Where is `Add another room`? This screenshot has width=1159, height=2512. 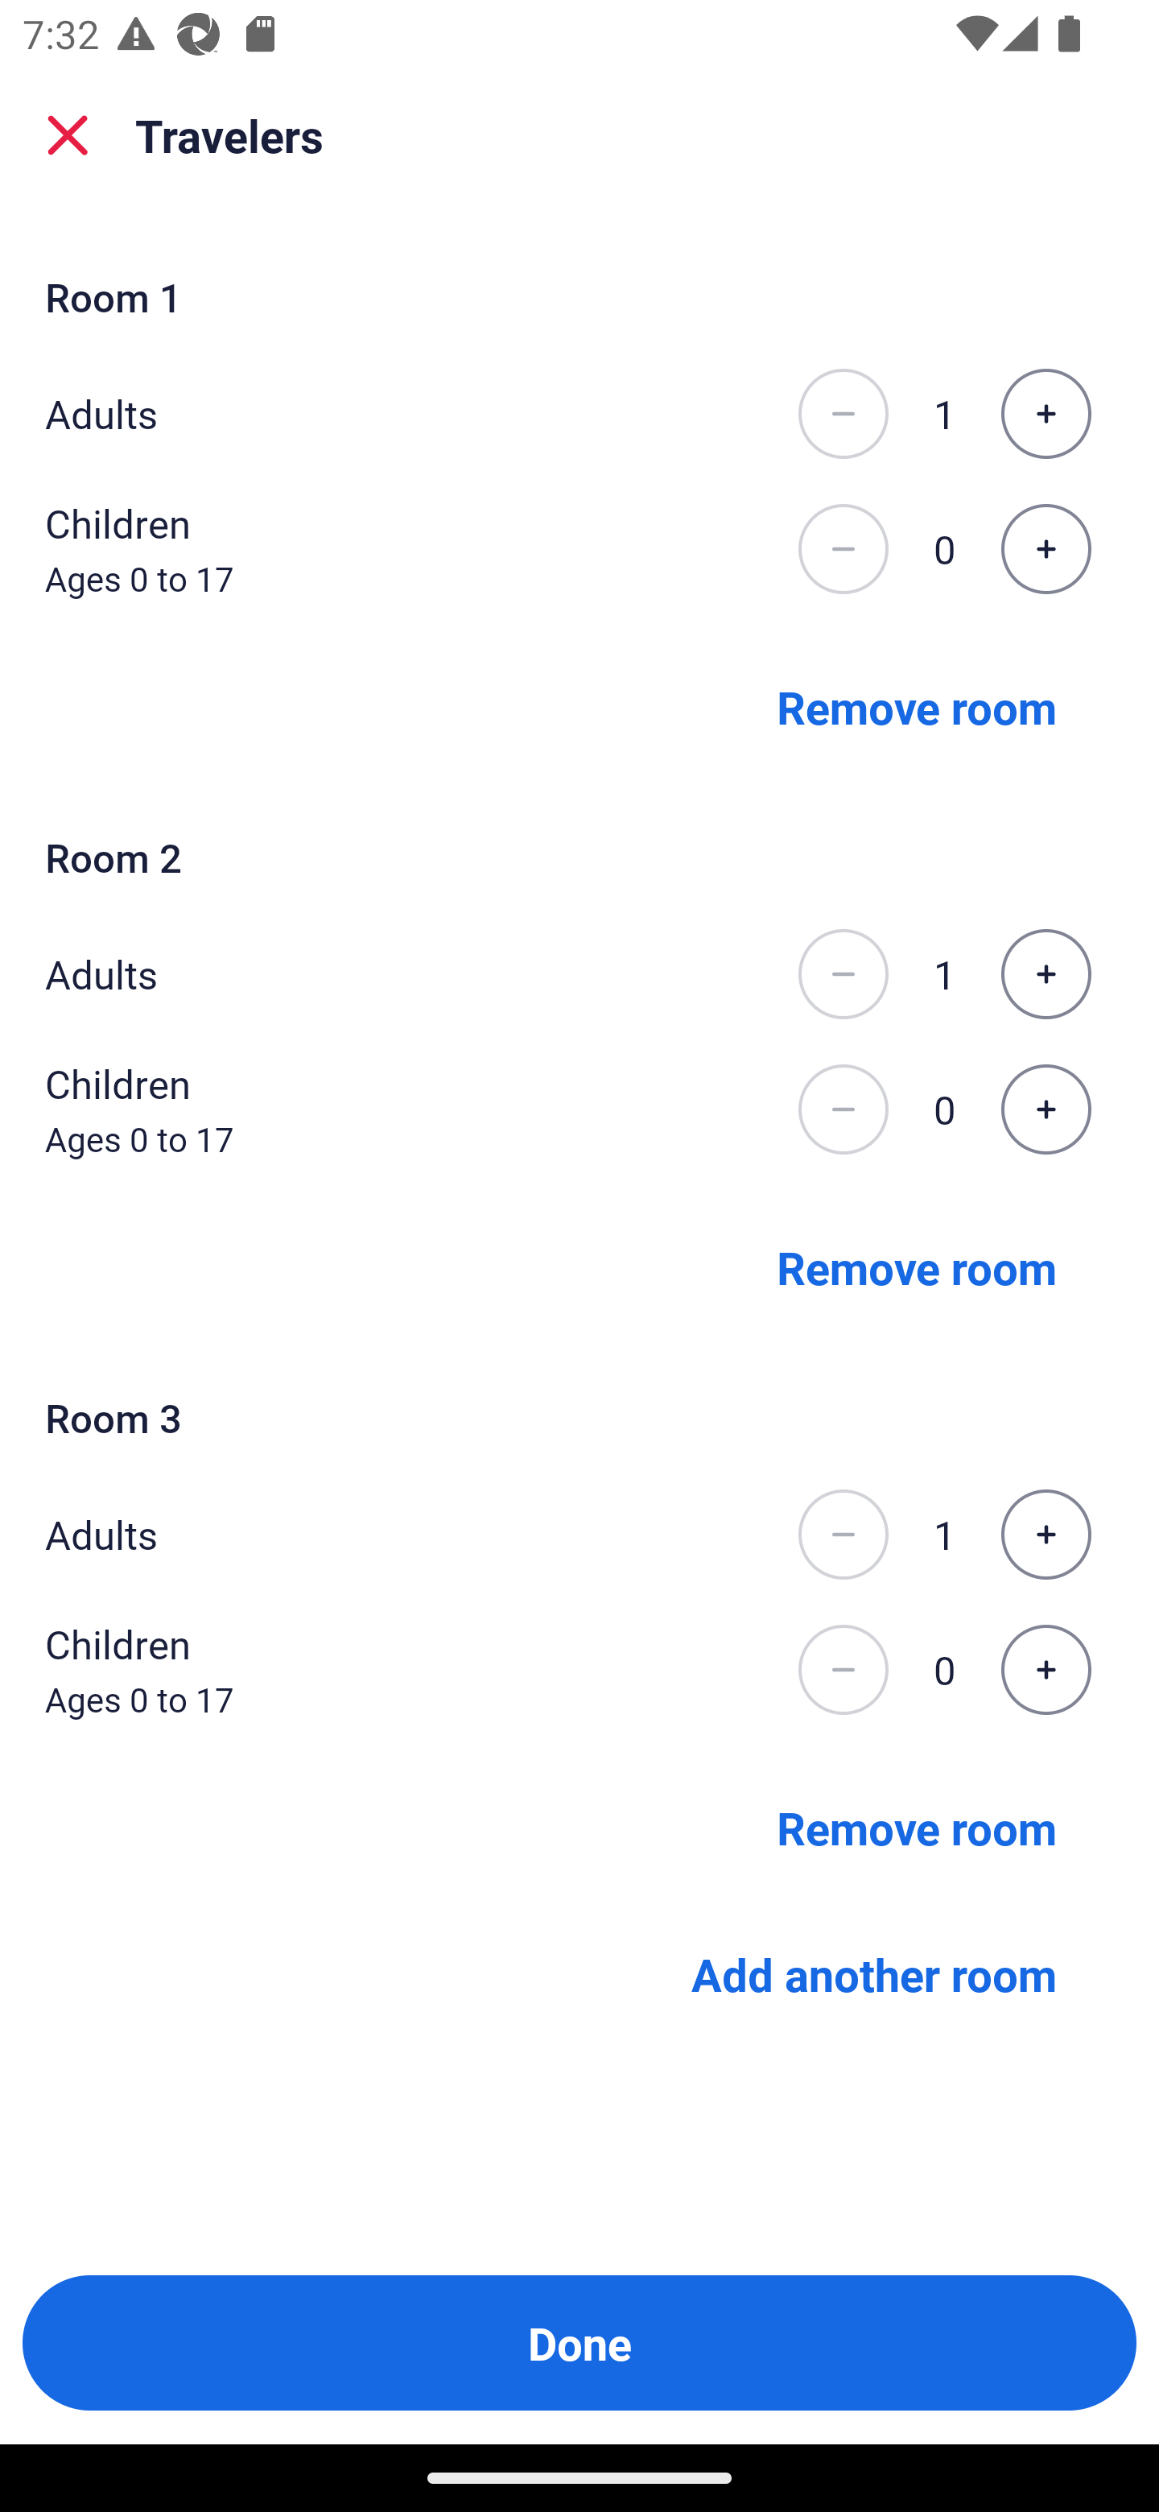
Add another room is located at coordinates (874, 1974).